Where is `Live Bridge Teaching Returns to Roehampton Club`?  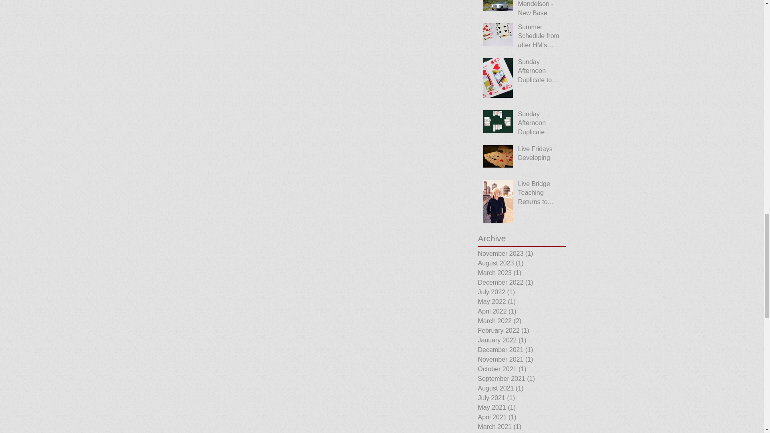
Live Bridge Teaching Returns to Roehampton Club is located at coordinates (540, 194).